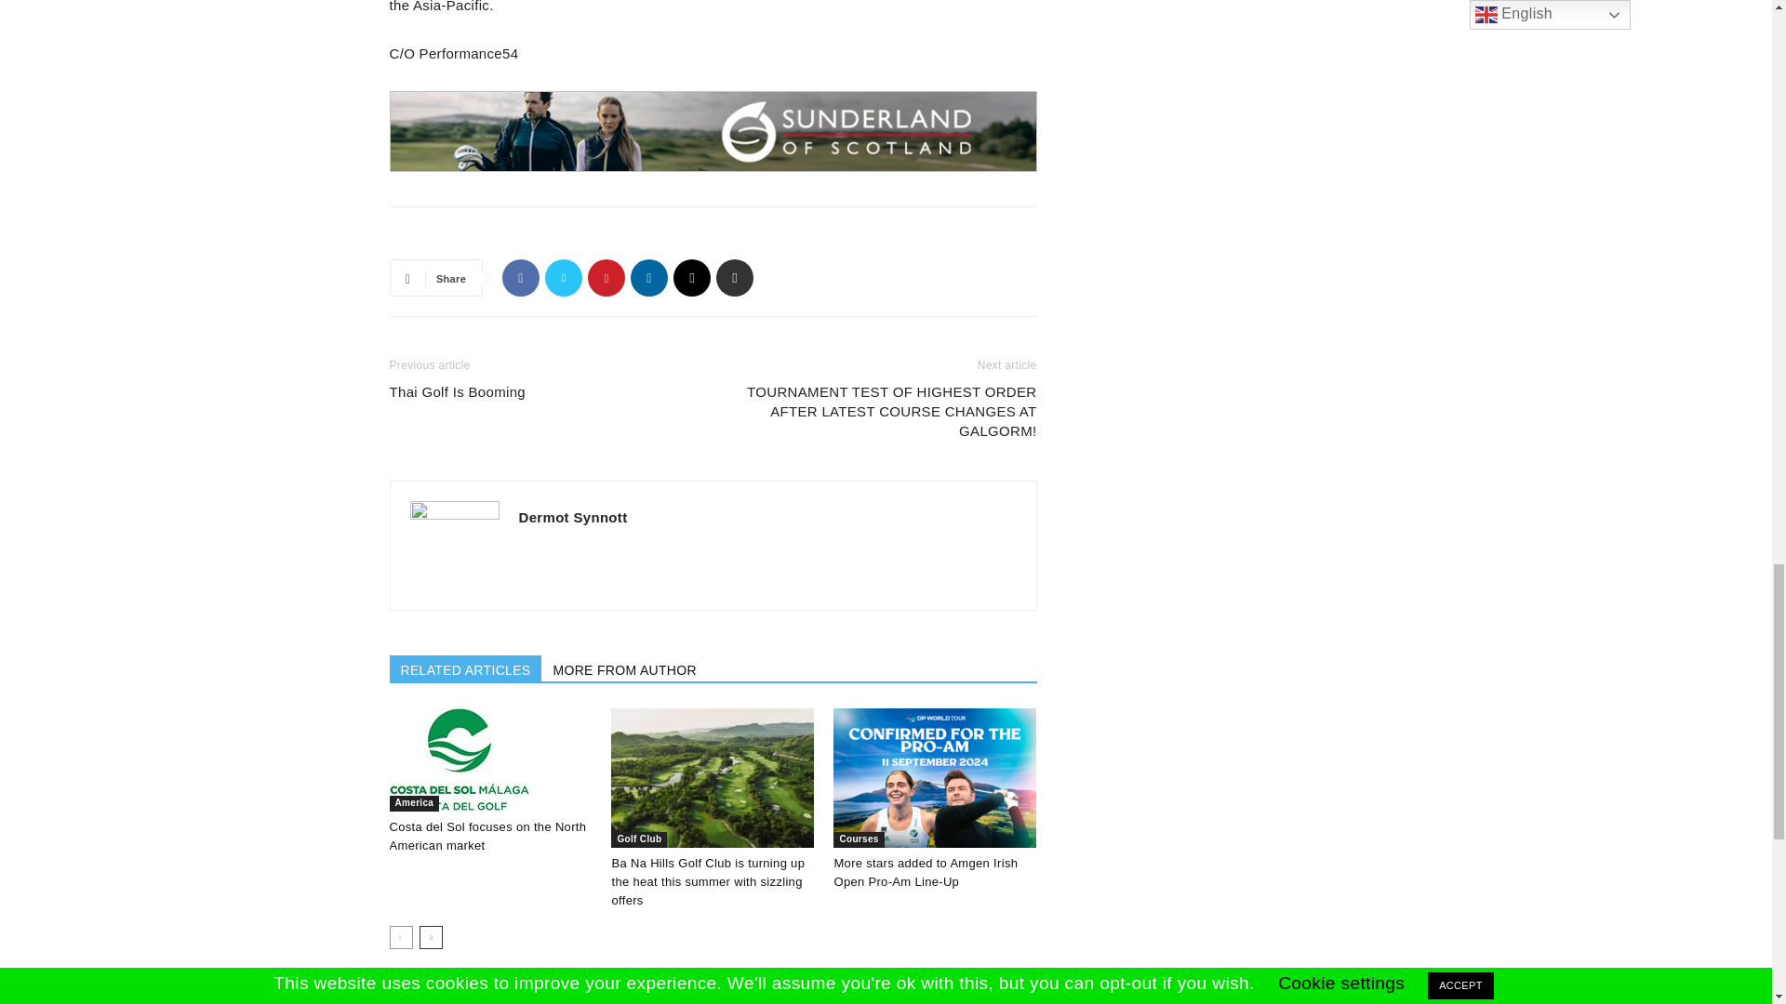  I want to click on Costa del Sol focuses on the North American market, so click(487, 836).